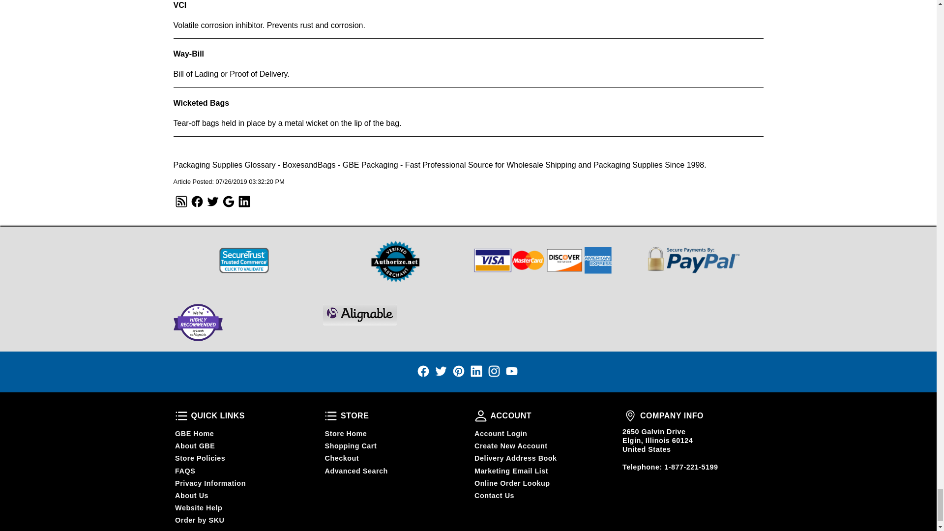 The image size is (944, 531). Describe the element at coordinates (181, 202) in the screenshot. I see `RSS Feed` at that location.